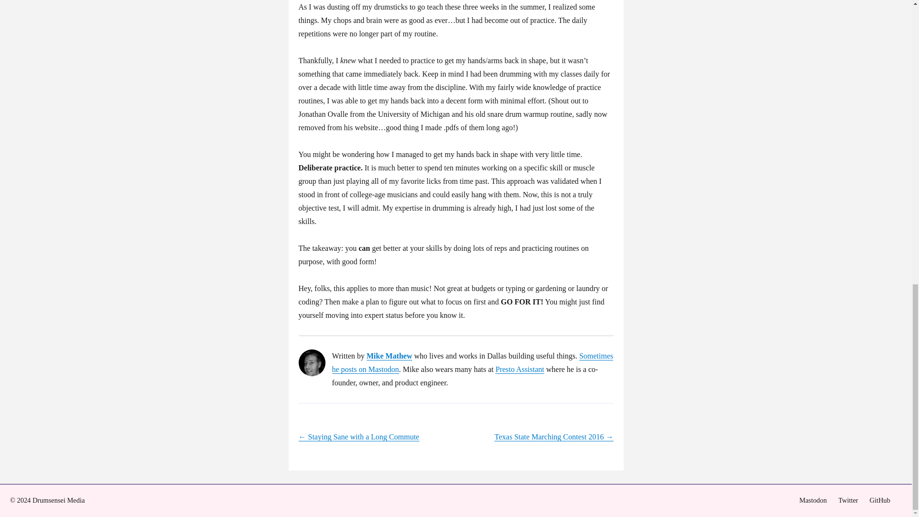  Describe the element at coordinates (813, 500) in the screenshot. I see `Mastodon` at that location.